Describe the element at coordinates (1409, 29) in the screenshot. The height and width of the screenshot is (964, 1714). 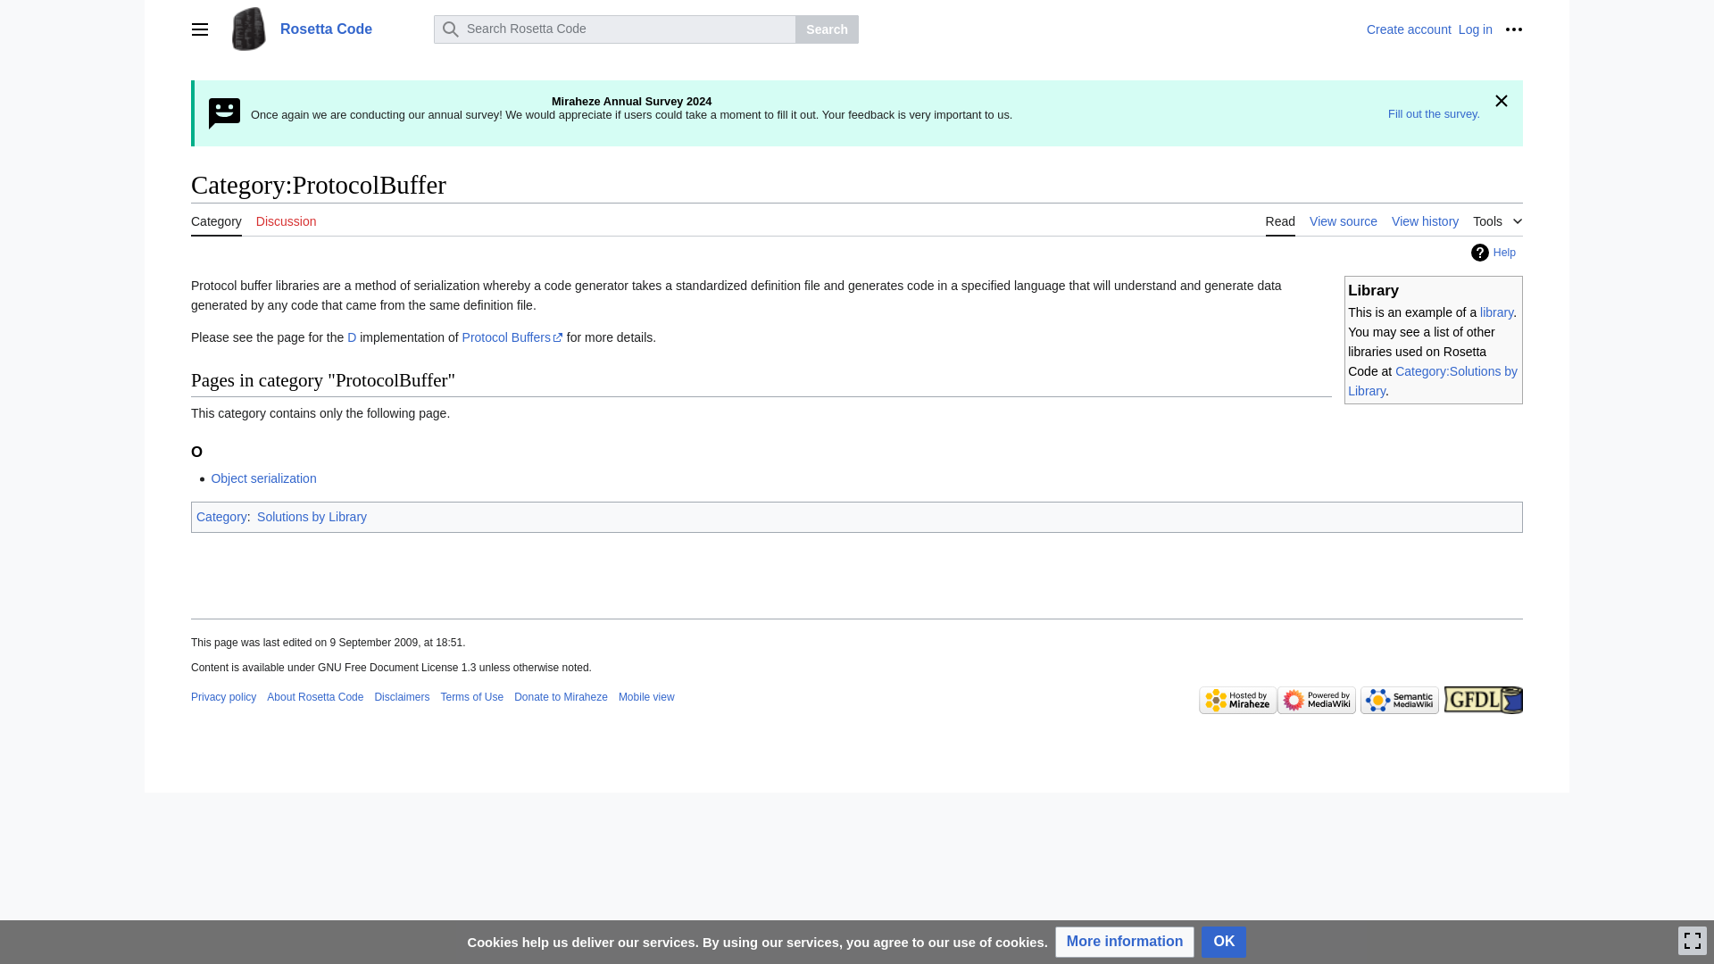
I see `Create account` at that location.